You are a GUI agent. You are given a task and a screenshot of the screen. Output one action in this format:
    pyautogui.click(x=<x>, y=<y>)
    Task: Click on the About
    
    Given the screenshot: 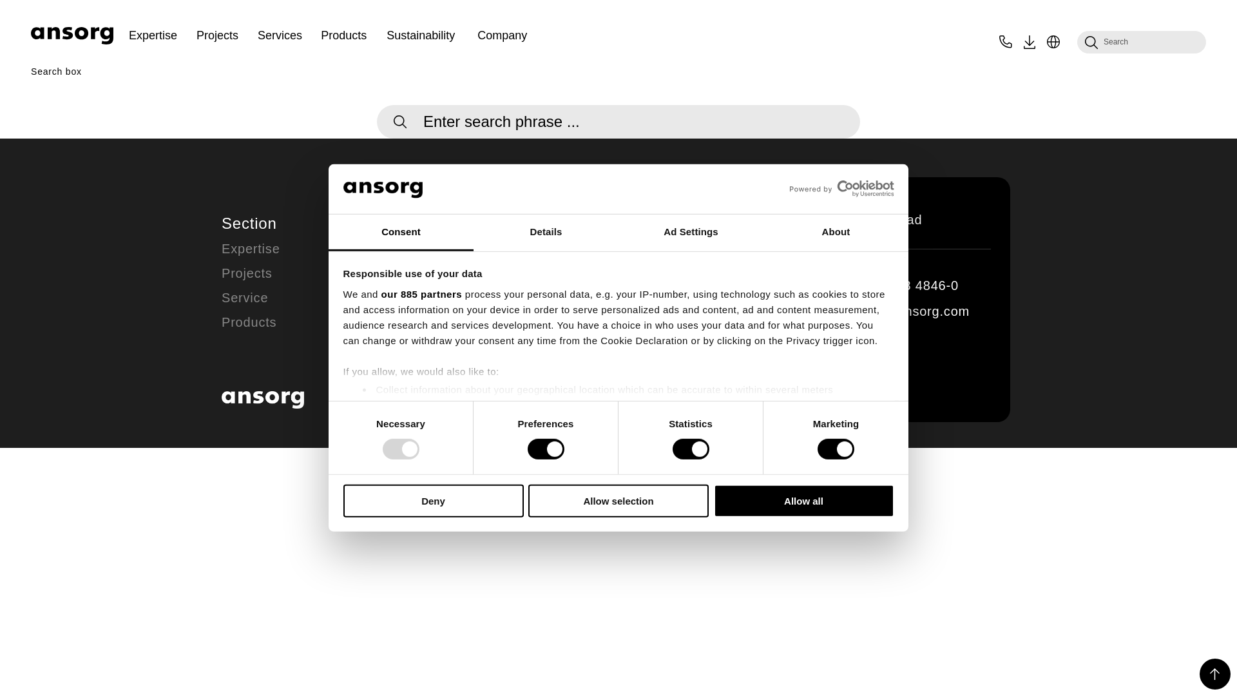 What is the action you would take?
    pyautogui.click(x=835, y=232)
    